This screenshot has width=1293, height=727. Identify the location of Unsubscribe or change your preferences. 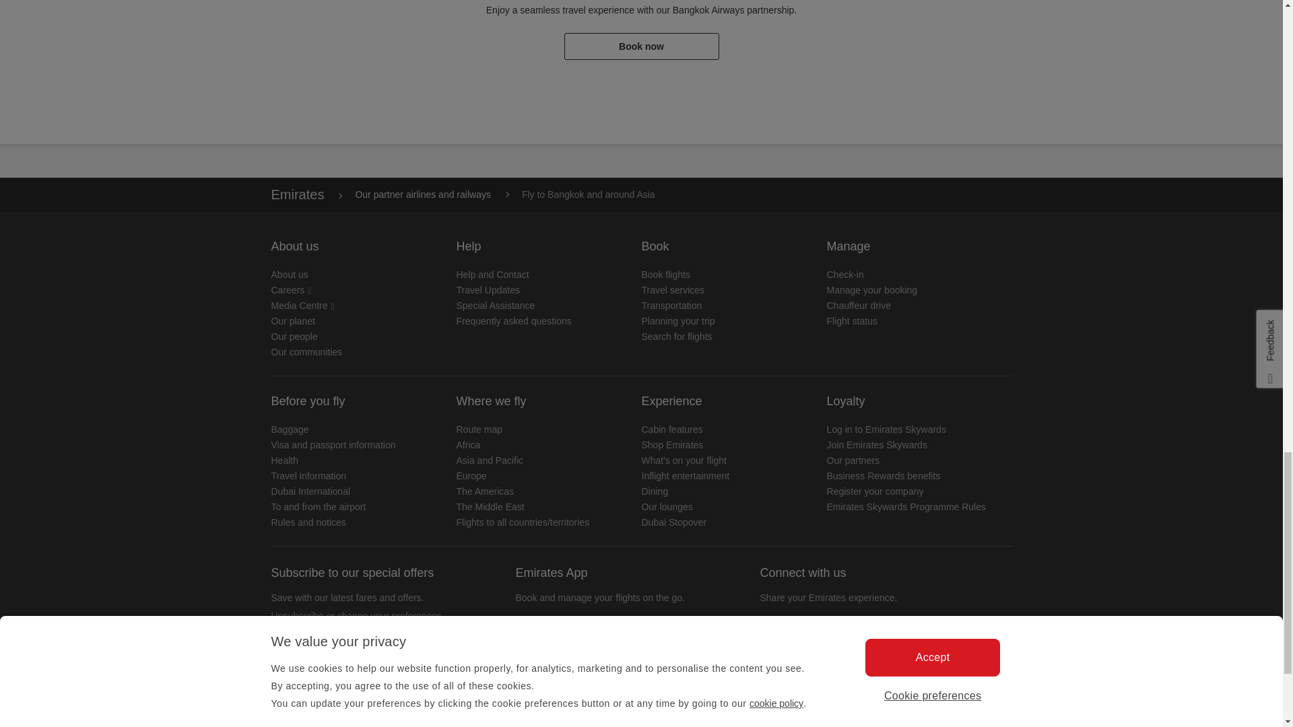
(356, 616).